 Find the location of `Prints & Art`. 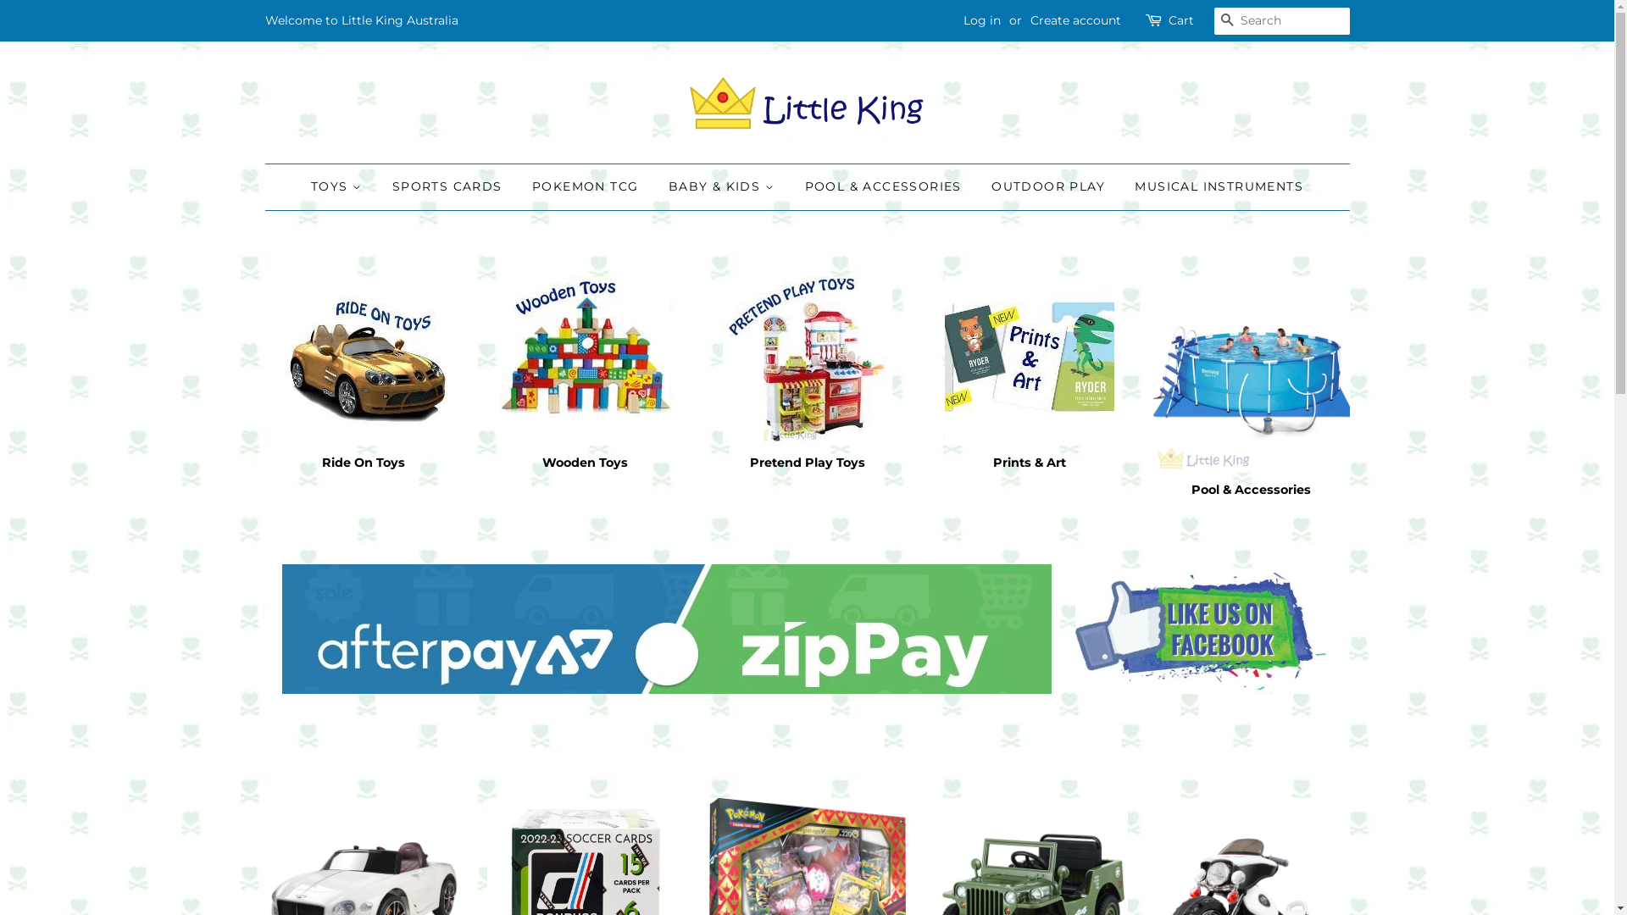

Prints & Art is located at coordinates (1029, 388).